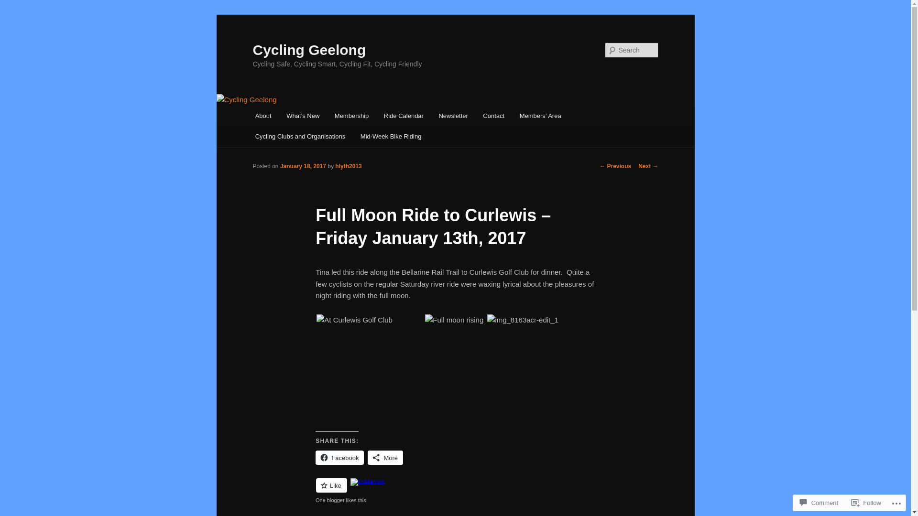 The height and width of the screenshot is (516, 918). I want to click on Like or Reblog, so click(455, 491).